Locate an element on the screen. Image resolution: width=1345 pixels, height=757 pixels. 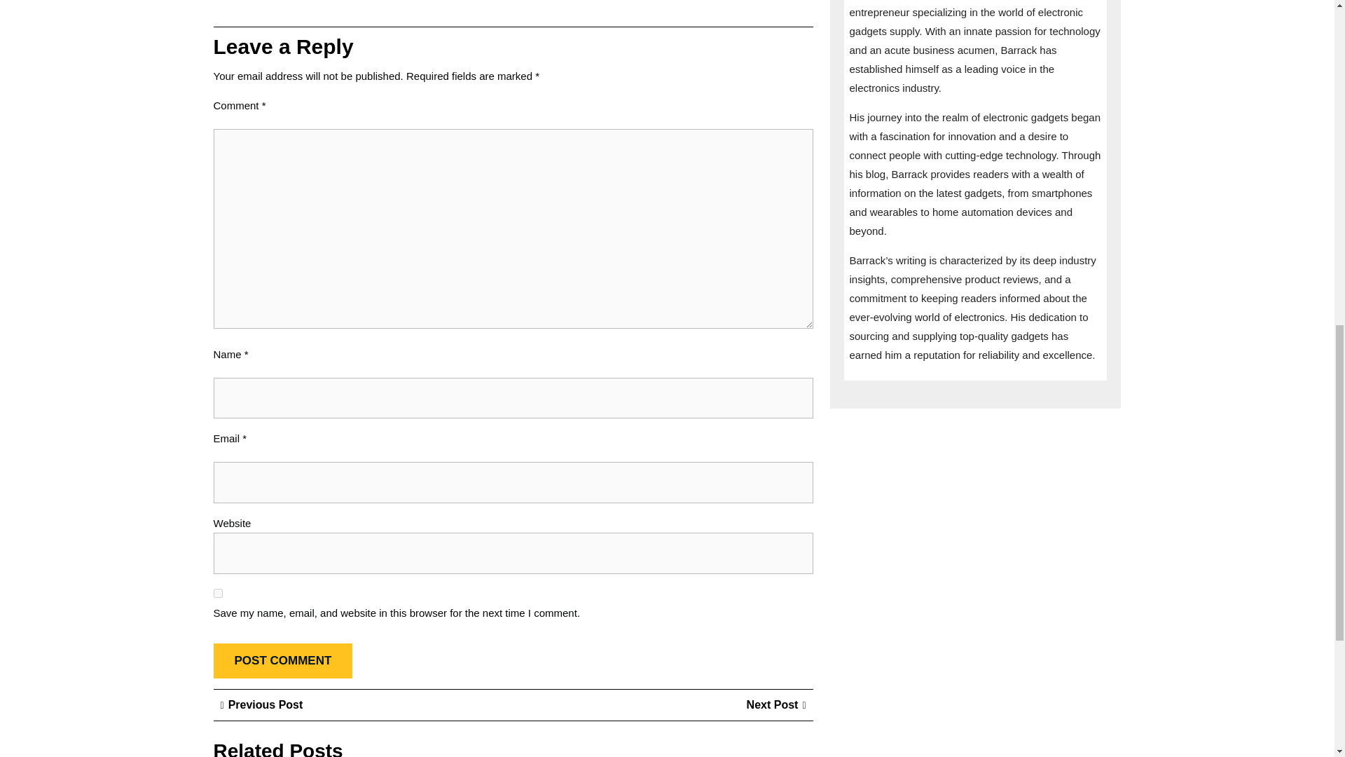
Post Comment is located at coordinates (261, 704).